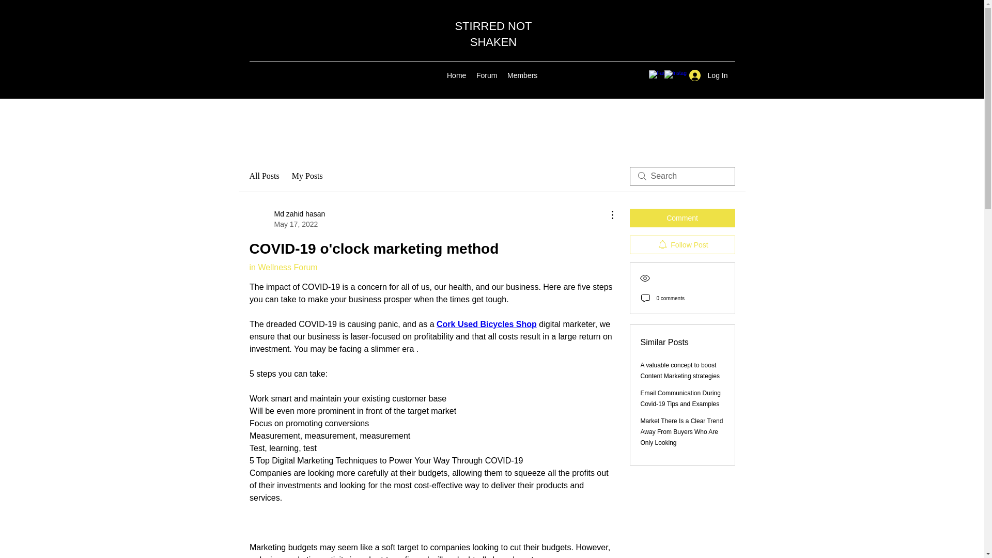 This screenshot has height=558, width=992. I want to click on Forum, so click(487, 75).